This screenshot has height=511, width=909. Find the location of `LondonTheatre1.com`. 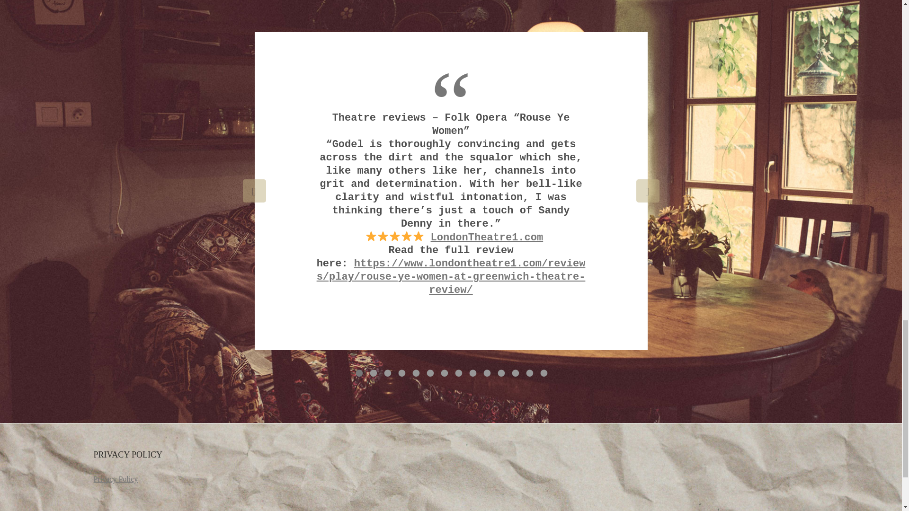

LondonTheatre1.com is located at coordinates (487, 238).